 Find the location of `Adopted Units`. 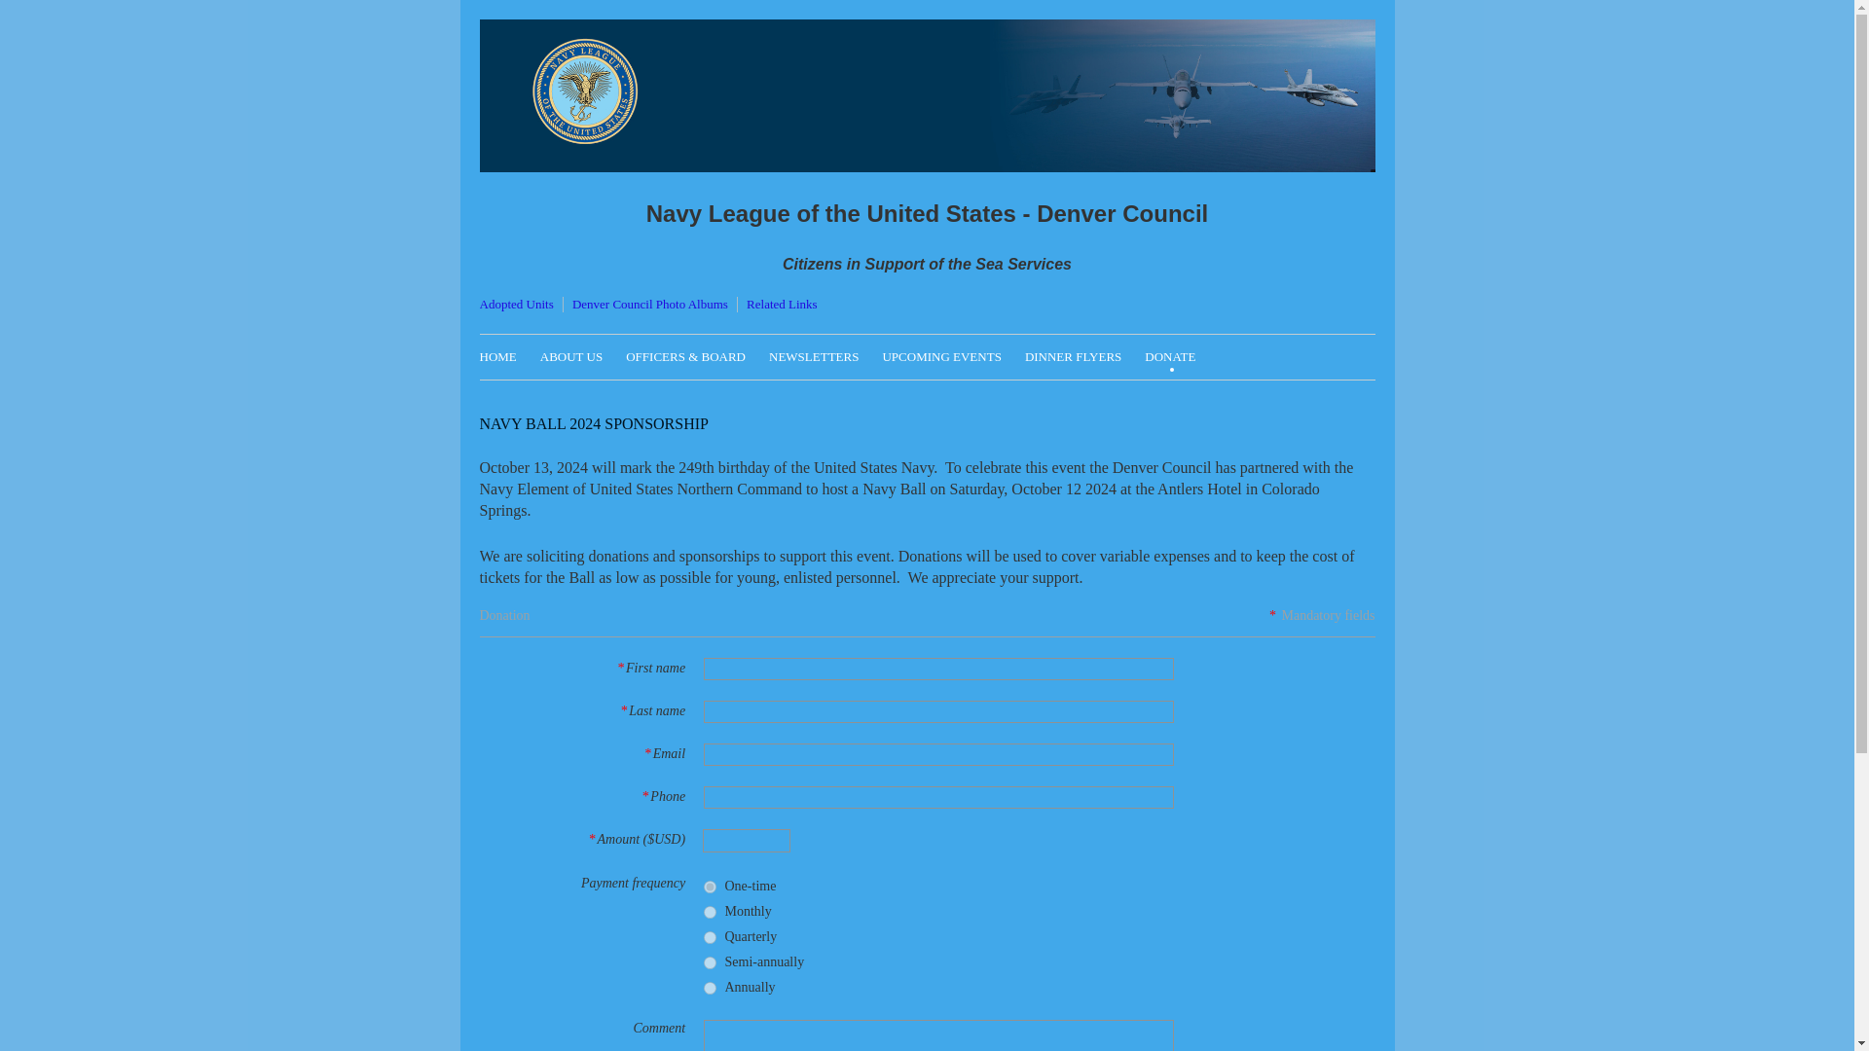

Adopted Units is located at coordinates (516, 304).